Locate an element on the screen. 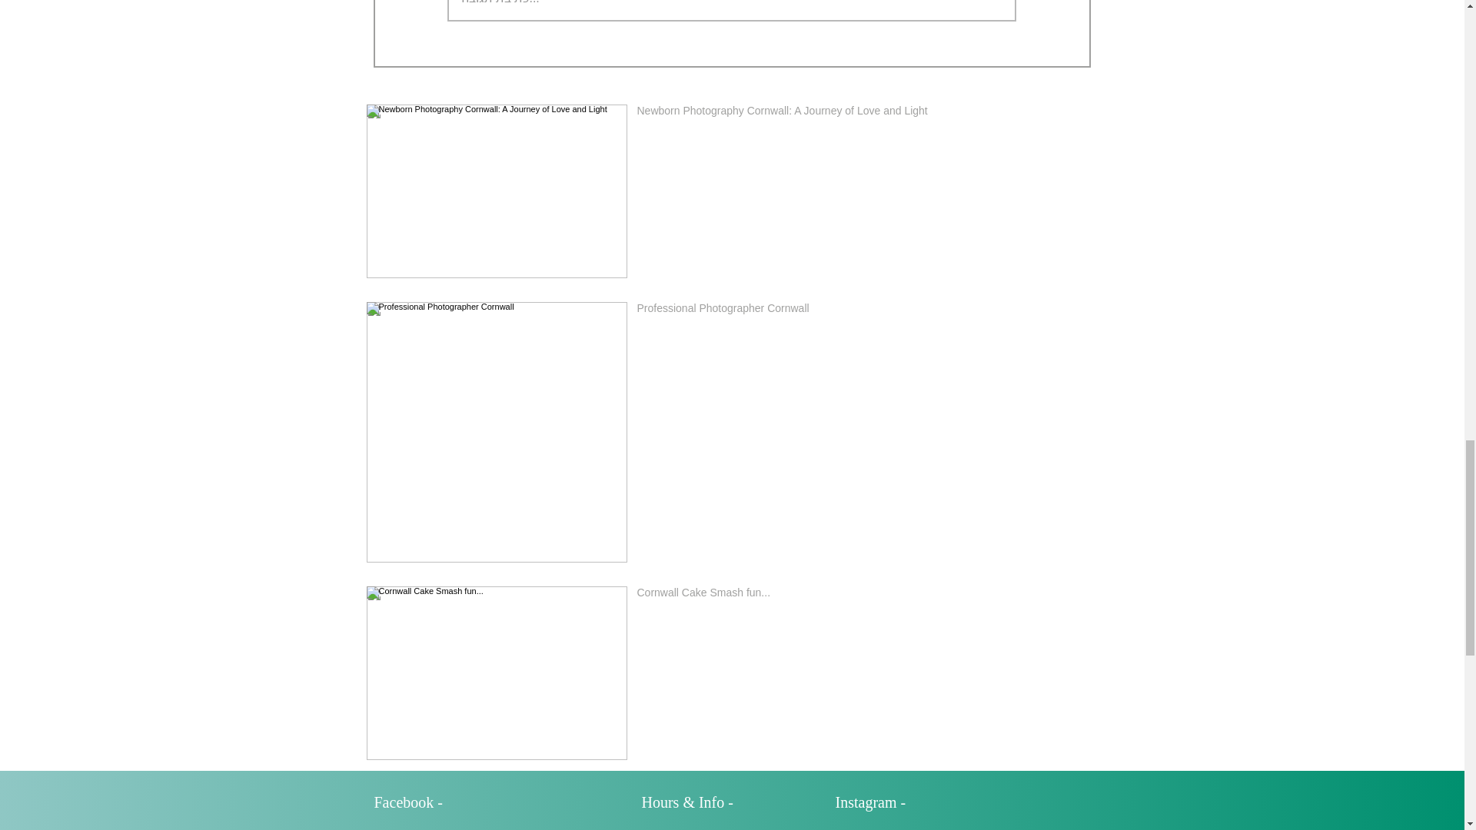 The image size is (1476, 830). Cornwall Cake Smash fun... is located at coordinates (867, 595).